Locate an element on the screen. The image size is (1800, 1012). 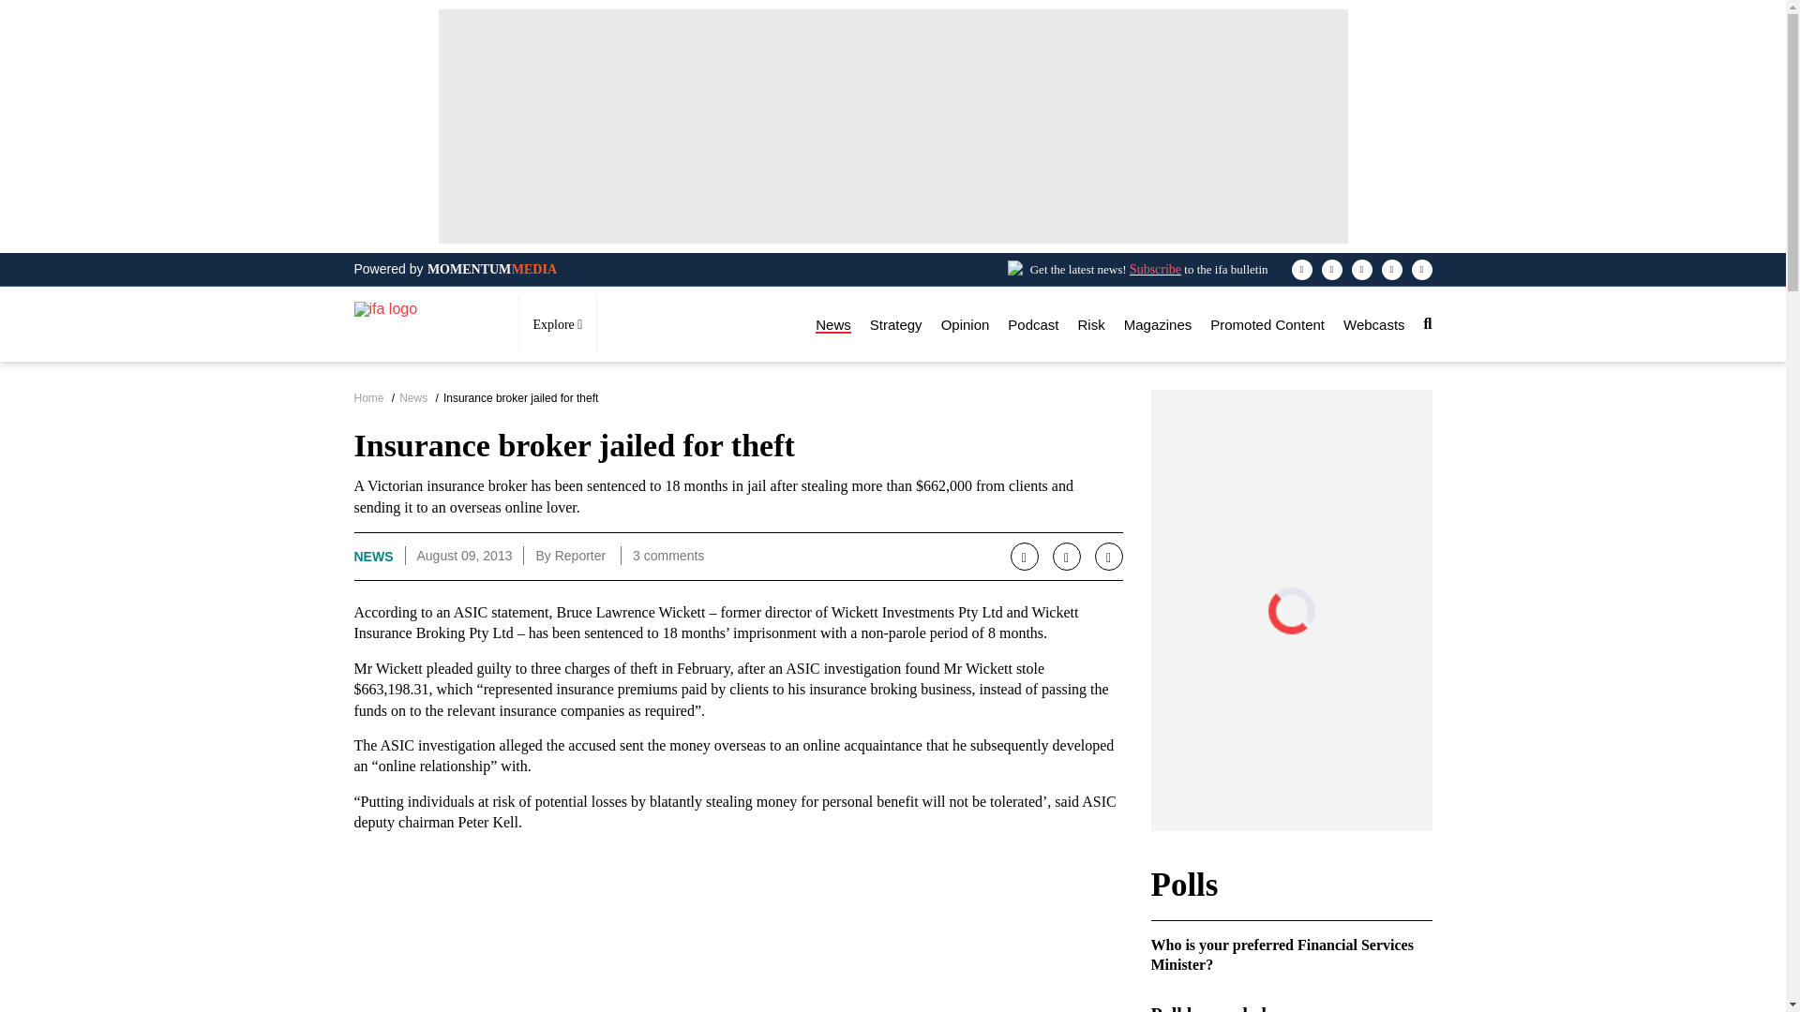
News is located at coordinates (832, 324).